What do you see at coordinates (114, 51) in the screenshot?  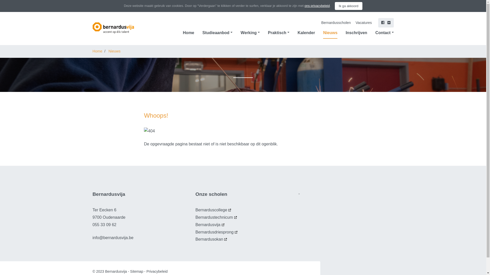 I see `Nieuws` at bounding box center [114, 51].